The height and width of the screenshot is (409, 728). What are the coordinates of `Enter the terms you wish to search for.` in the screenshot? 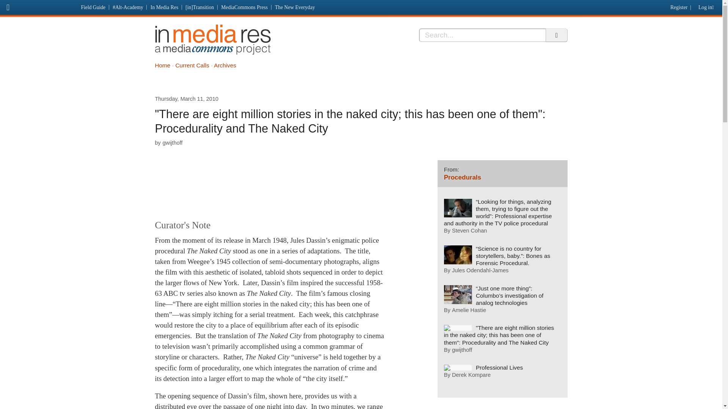 It's located at (482, 35).